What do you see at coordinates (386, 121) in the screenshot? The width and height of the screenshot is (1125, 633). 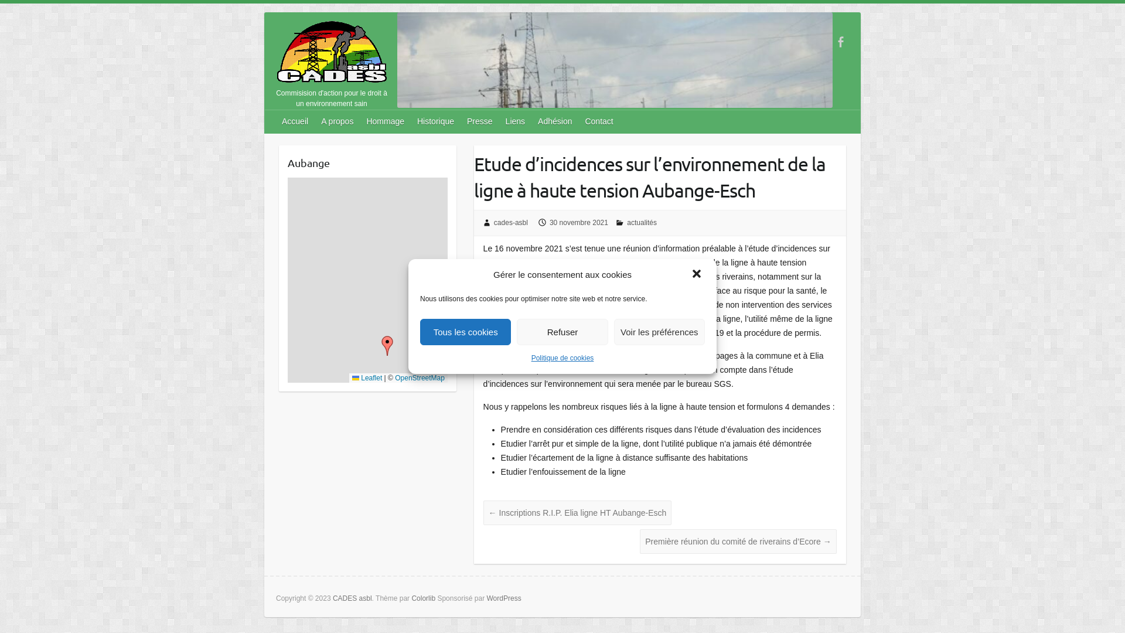 I see `Hommage` at bounding box center [386, 121].